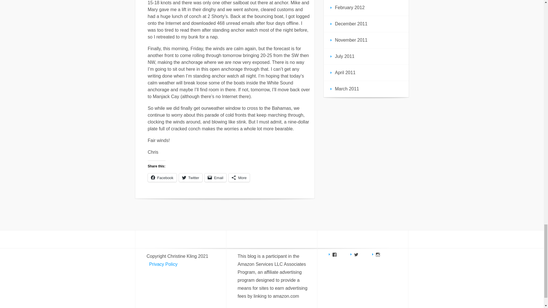 The image size is (548, 308). I want to click on Email, so click(215, 178).